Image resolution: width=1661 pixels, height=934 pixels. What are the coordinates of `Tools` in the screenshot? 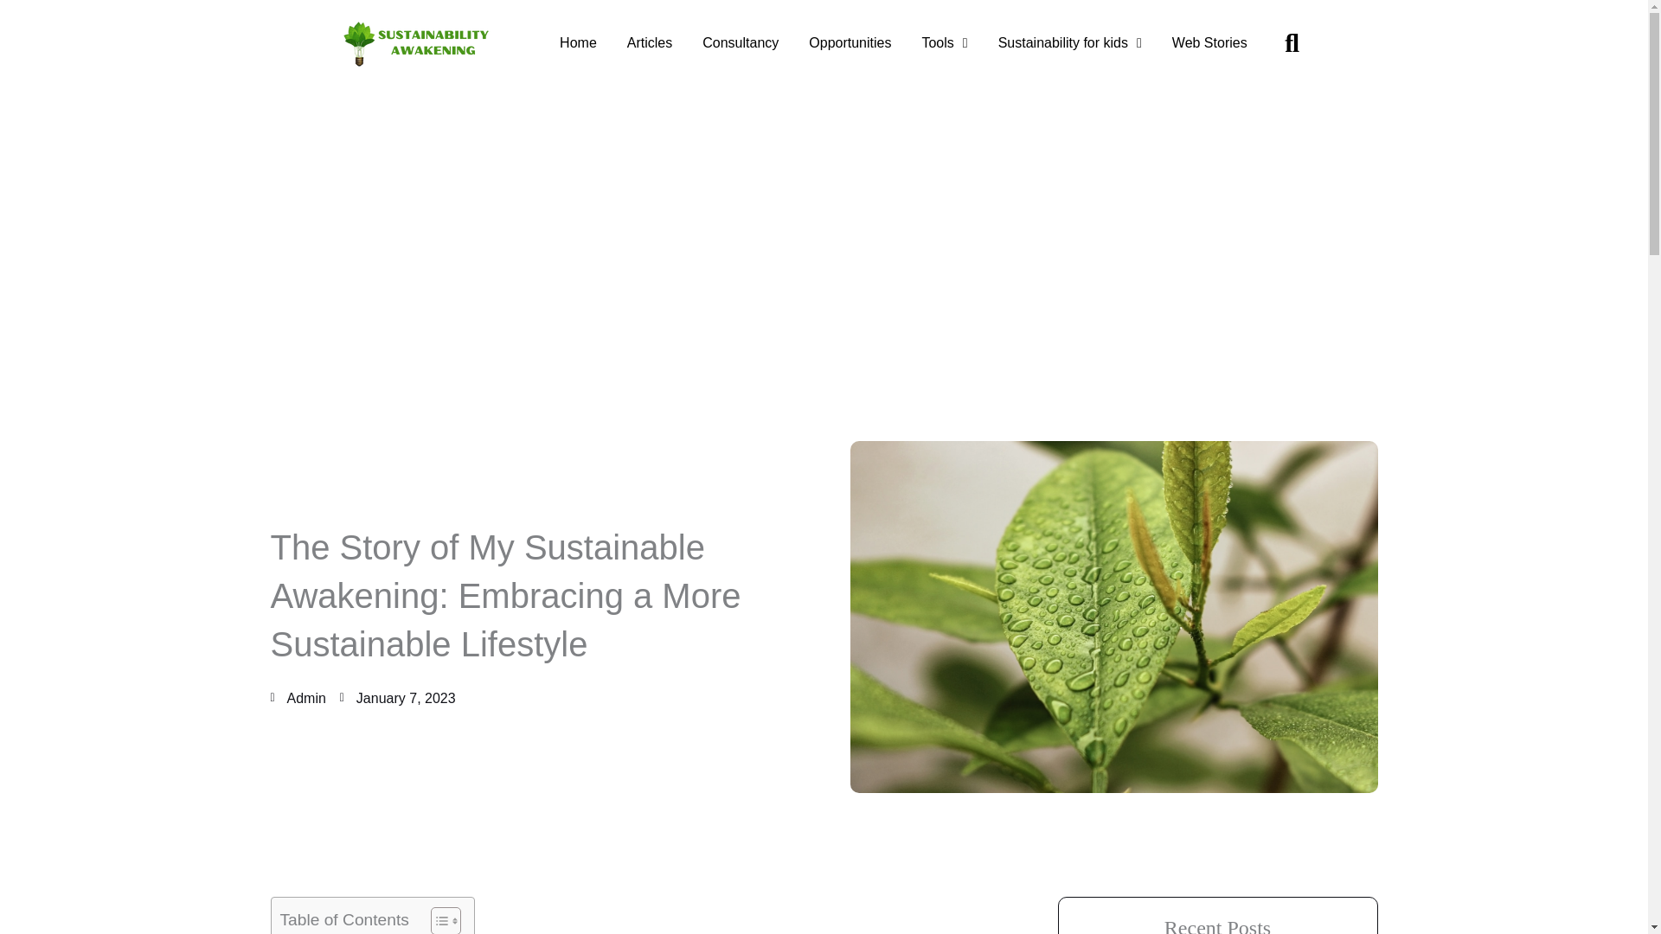 It's located at (944, 43).